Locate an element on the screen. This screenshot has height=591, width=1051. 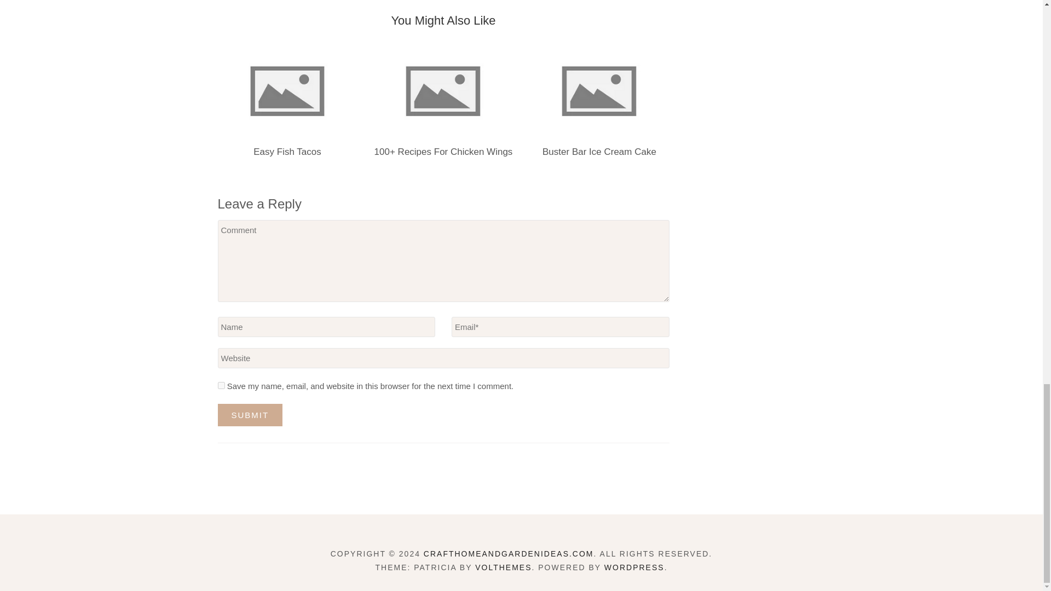
crafthomeandgardenideas.com is located at coordinates (508, 554).